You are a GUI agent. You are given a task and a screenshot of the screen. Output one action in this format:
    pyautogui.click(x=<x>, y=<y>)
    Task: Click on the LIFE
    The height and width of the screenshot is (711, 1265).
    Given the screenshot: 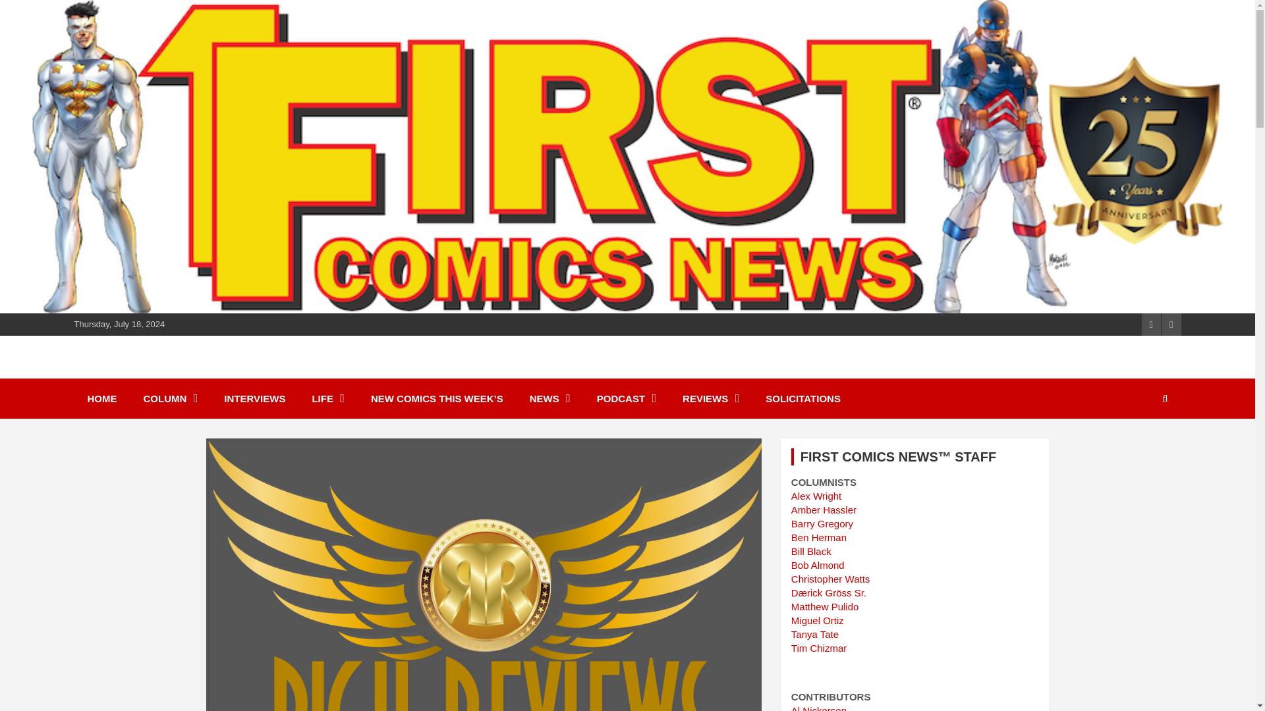 What is the action you would take?
    pyautogui.click(x=328, y=398)
    